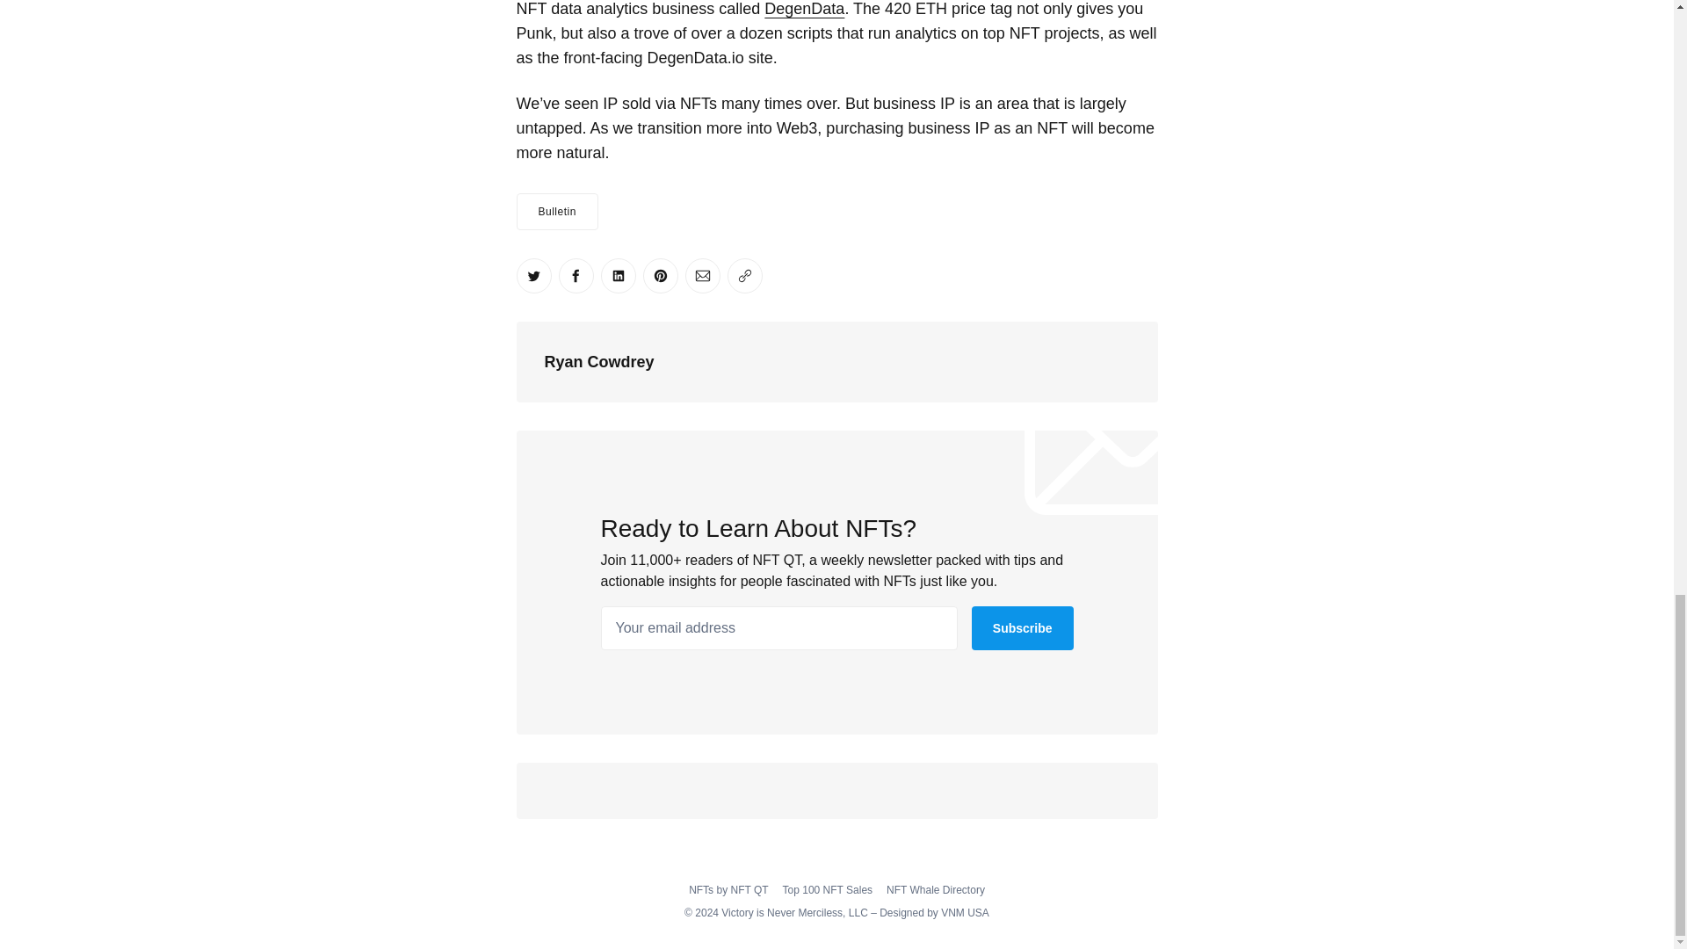 The image size is (1687, 949). Describe the element at coordinates (965, 913) in the screenshot. I see `VNM USA` at that location.